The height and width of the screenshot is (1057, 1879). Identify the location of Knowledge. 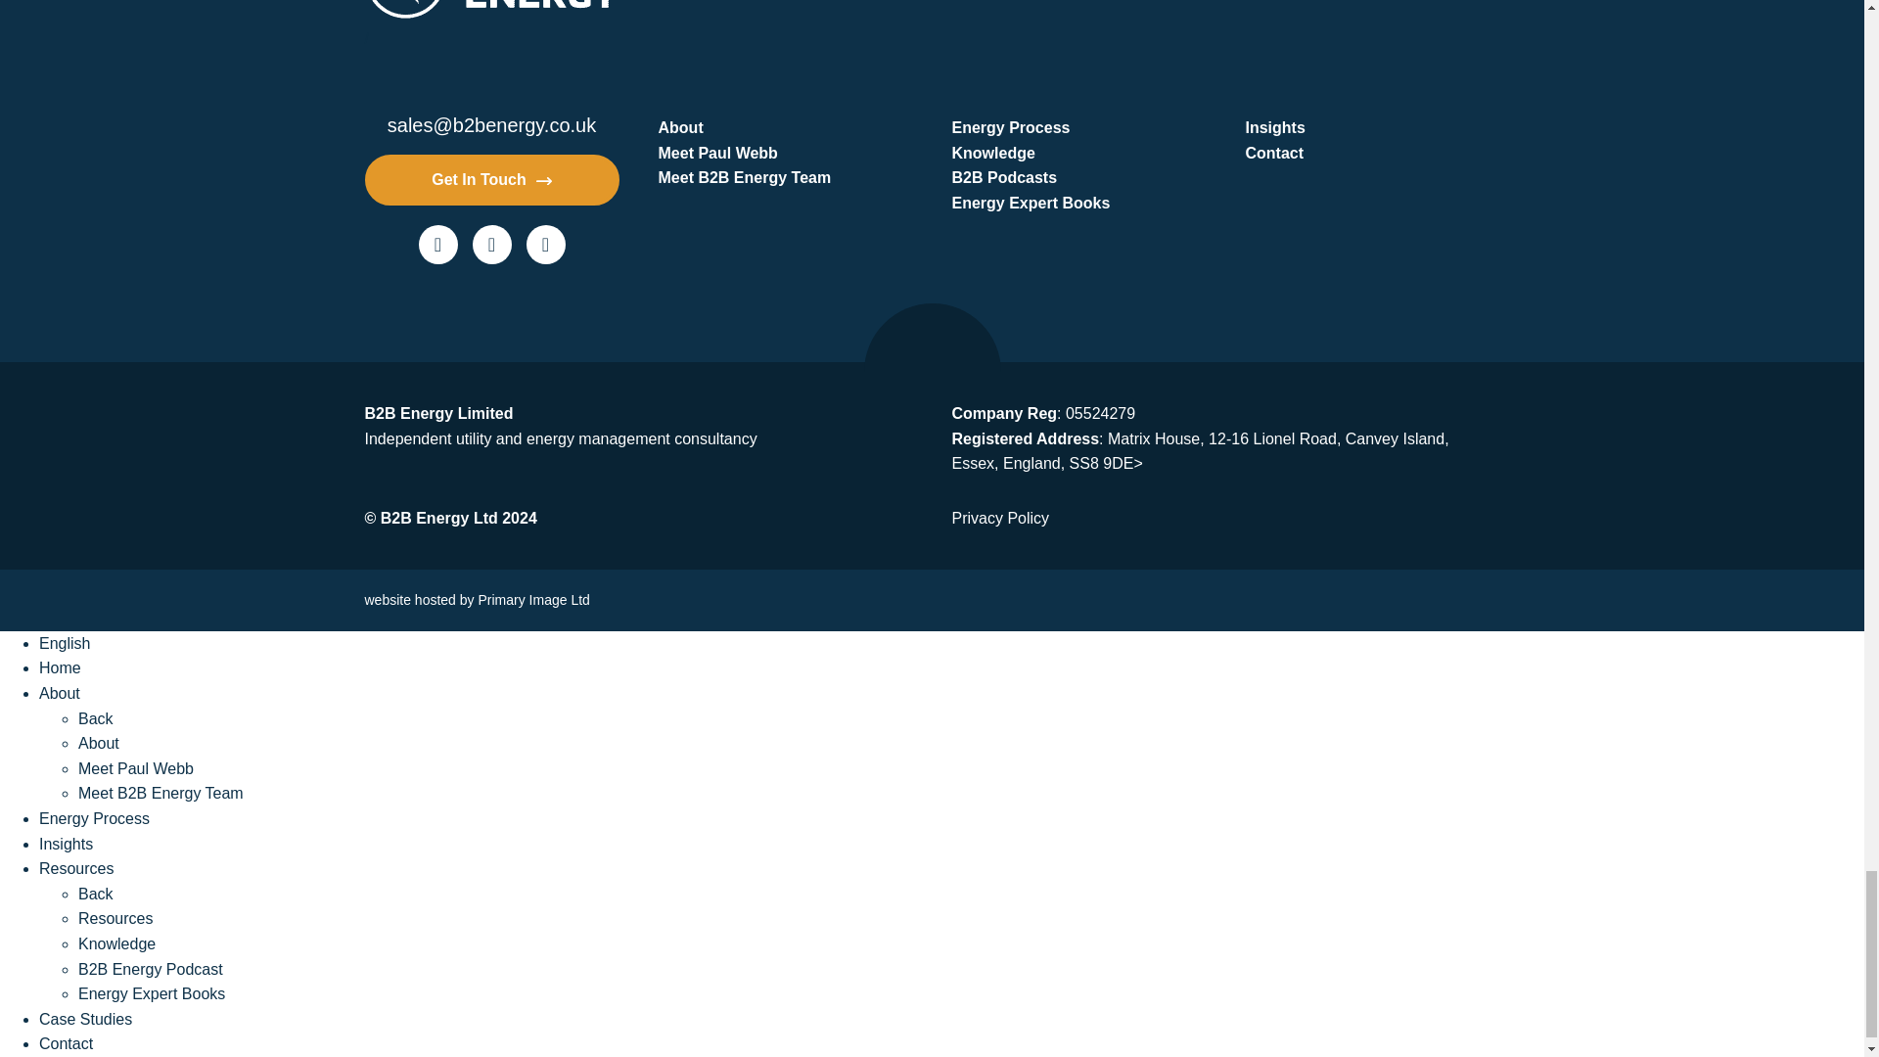
(1078, 153).